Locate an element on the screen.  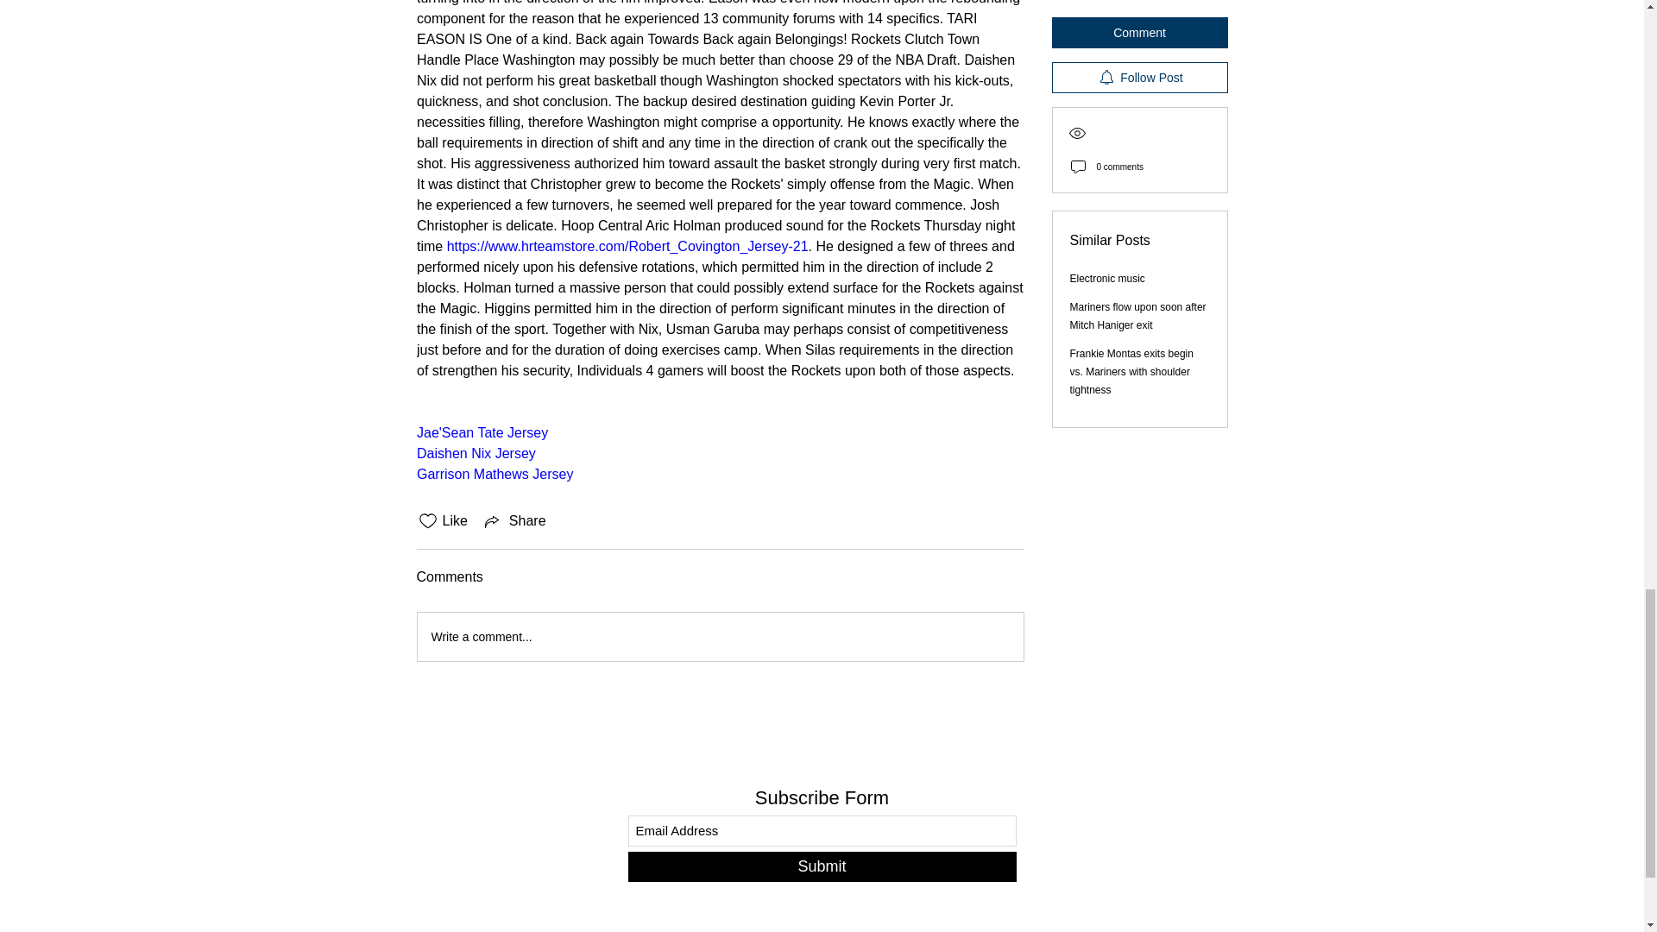
Garrison Mathews Jersey is located at coordinates (494, 475).